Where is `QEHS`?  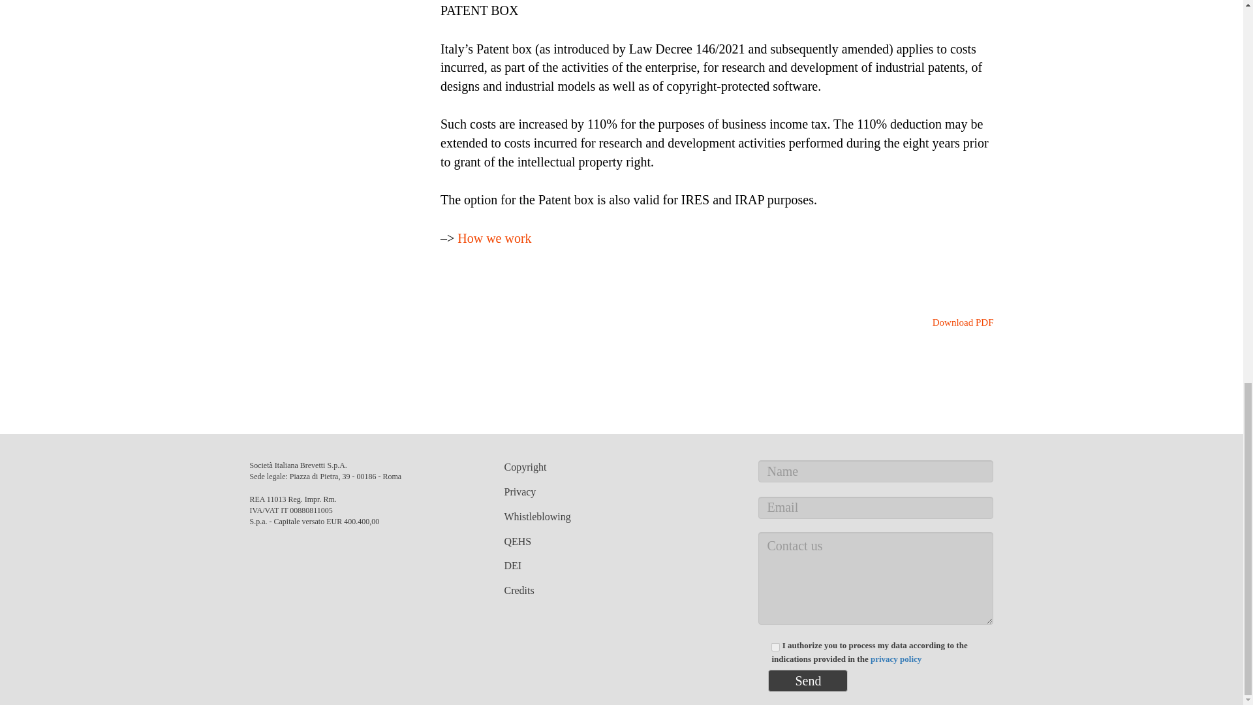
QEHS is located at coordinates (517, 541).